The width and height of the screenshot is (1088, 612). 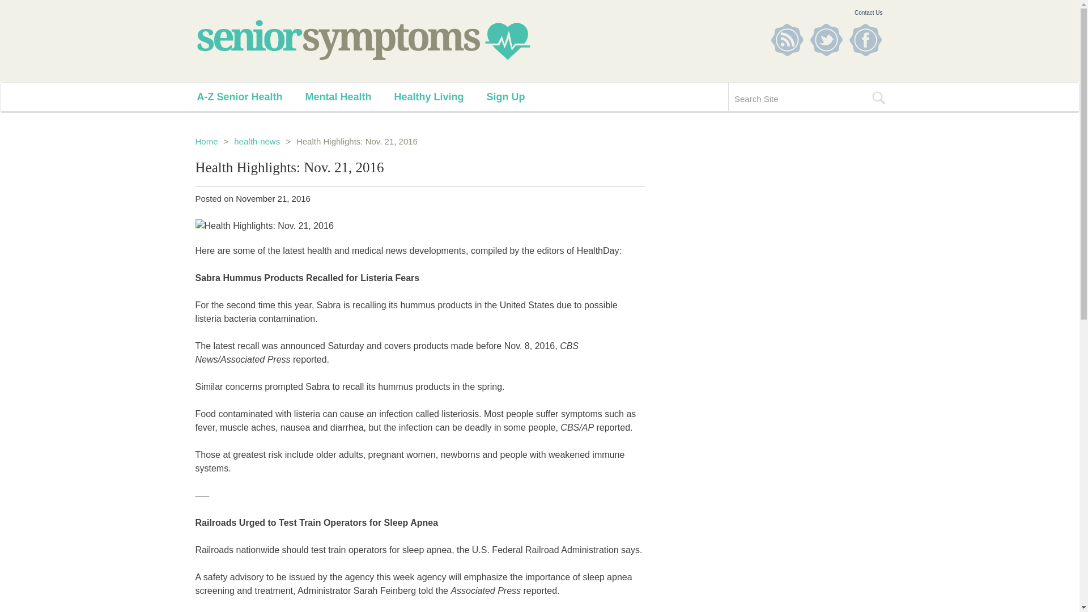 I want to click on Twitter, so click(x=826, y=40).